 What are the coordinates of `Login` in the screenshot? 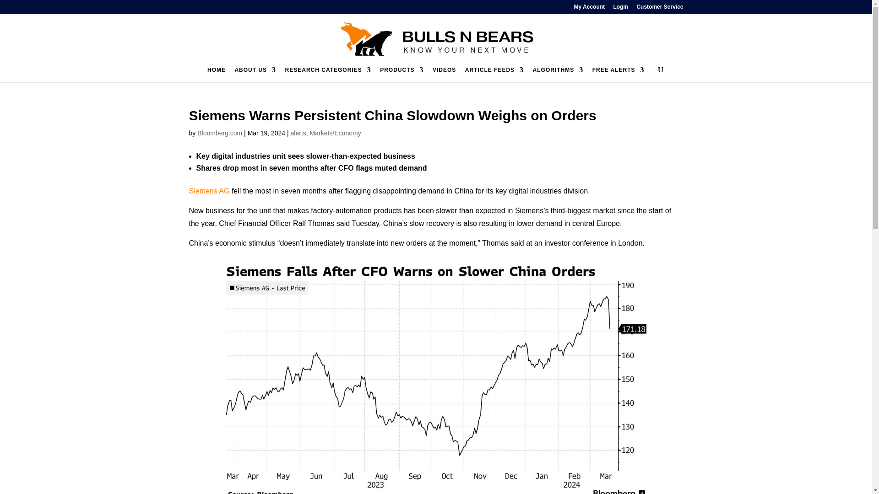 It's located at (620, 9).